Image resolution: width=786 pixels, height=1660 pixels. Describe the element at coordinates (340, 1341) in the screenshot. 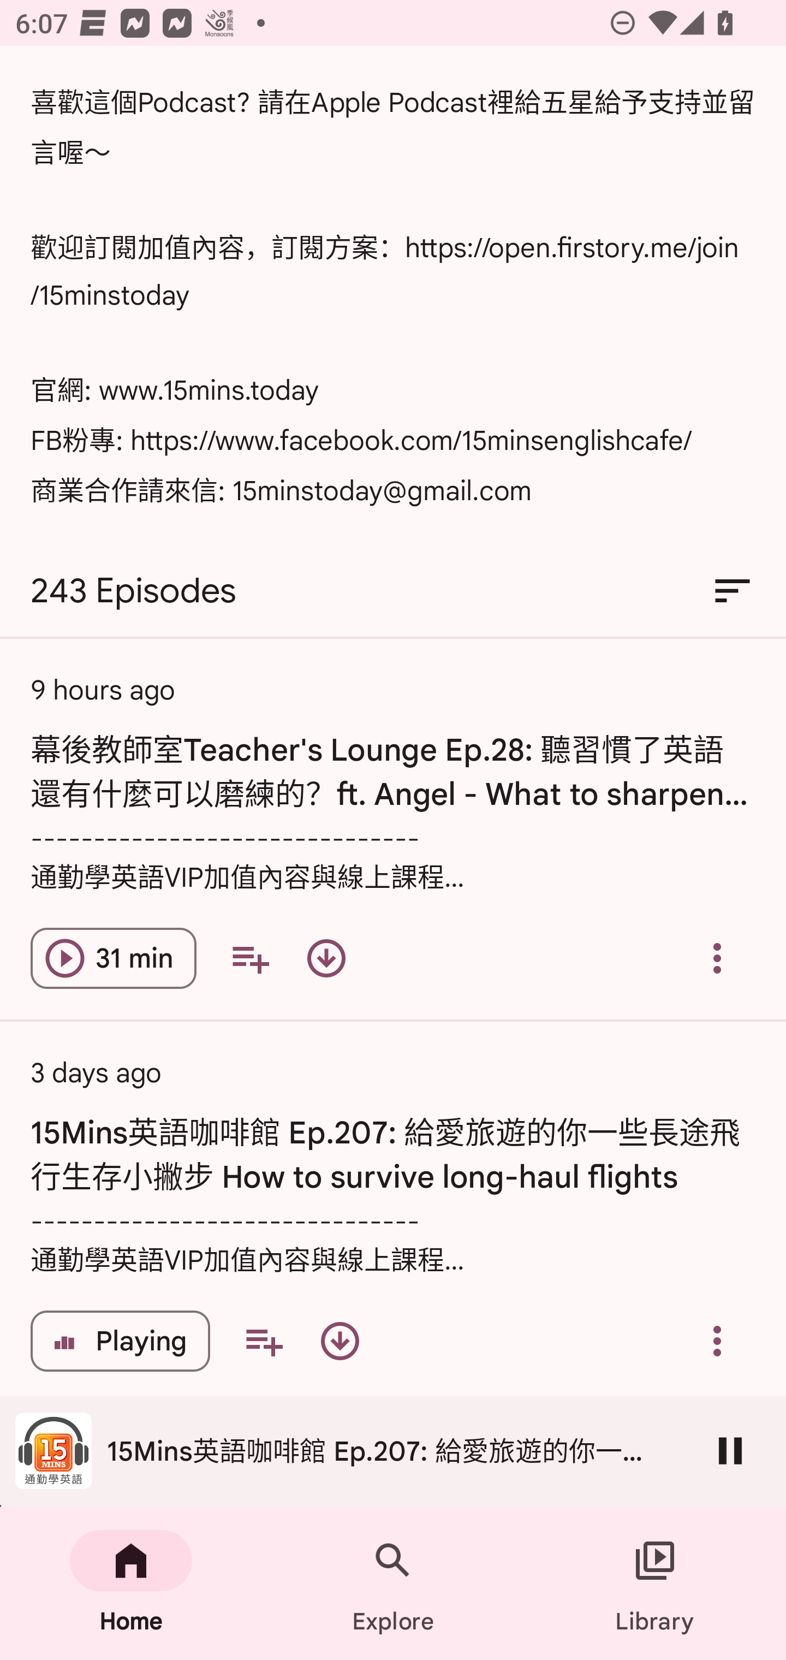

I see `Download episode` at that location.